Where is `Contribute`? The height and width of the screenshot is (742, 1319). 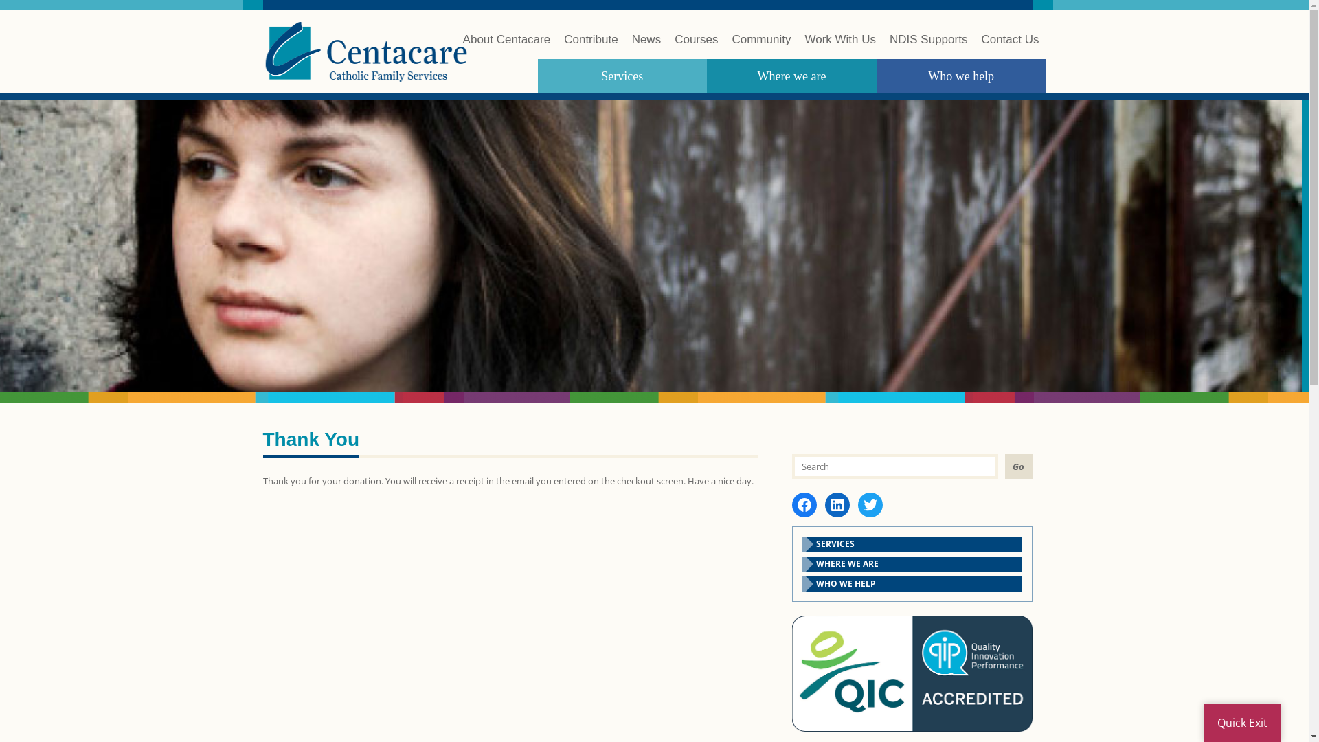 Contribute is located at coordinates (591, 47).